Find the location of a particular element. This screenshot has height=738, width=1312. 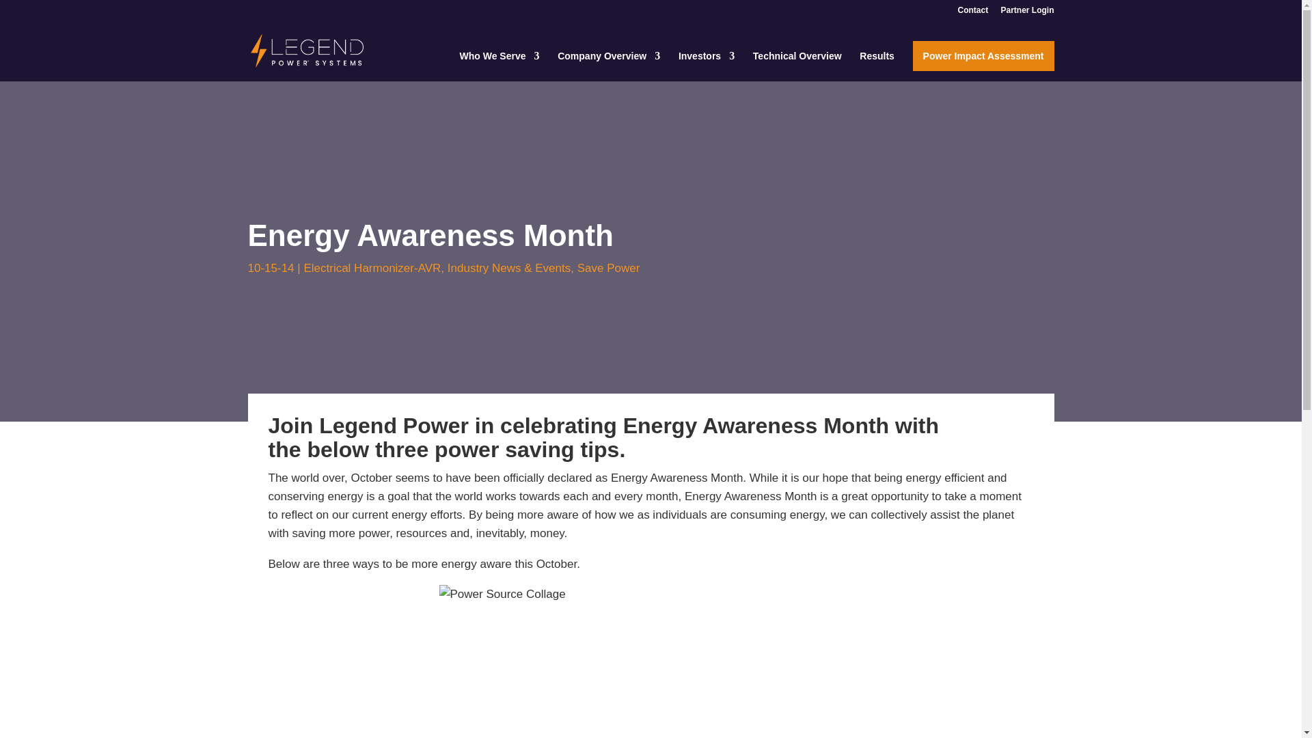

Partner Login is located at coordinates (1026, 13).